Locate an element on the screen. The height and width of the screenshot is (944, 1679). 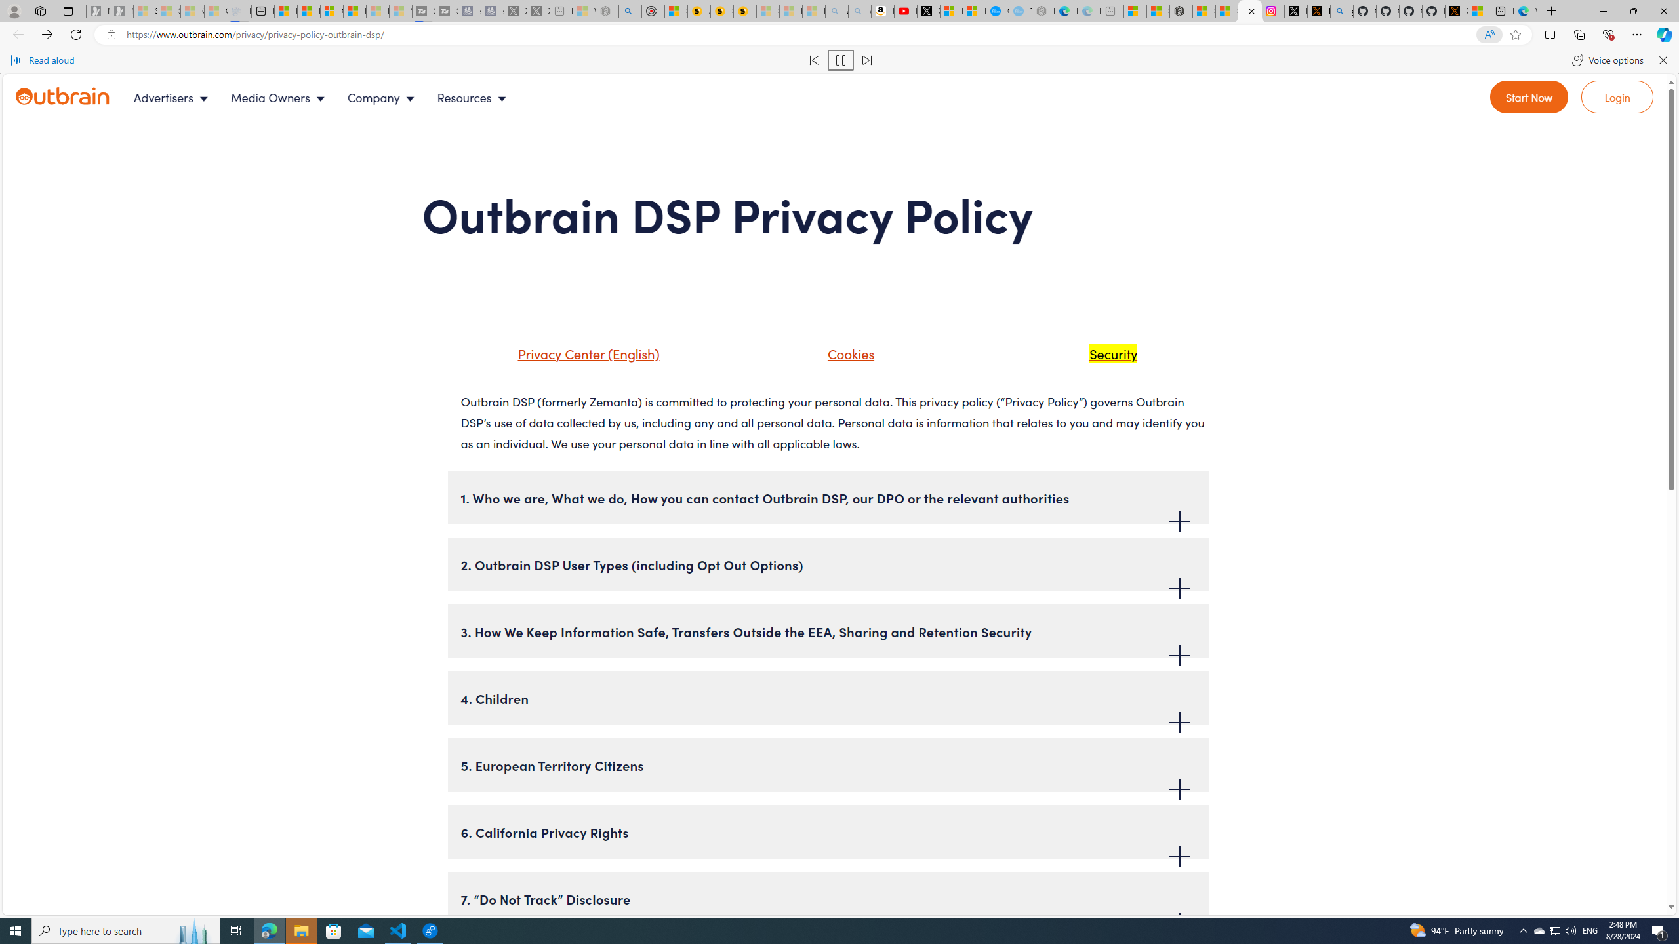
Microsoft account | Microsoft Account Privacy Settings is located at coordinates (1135, 11).